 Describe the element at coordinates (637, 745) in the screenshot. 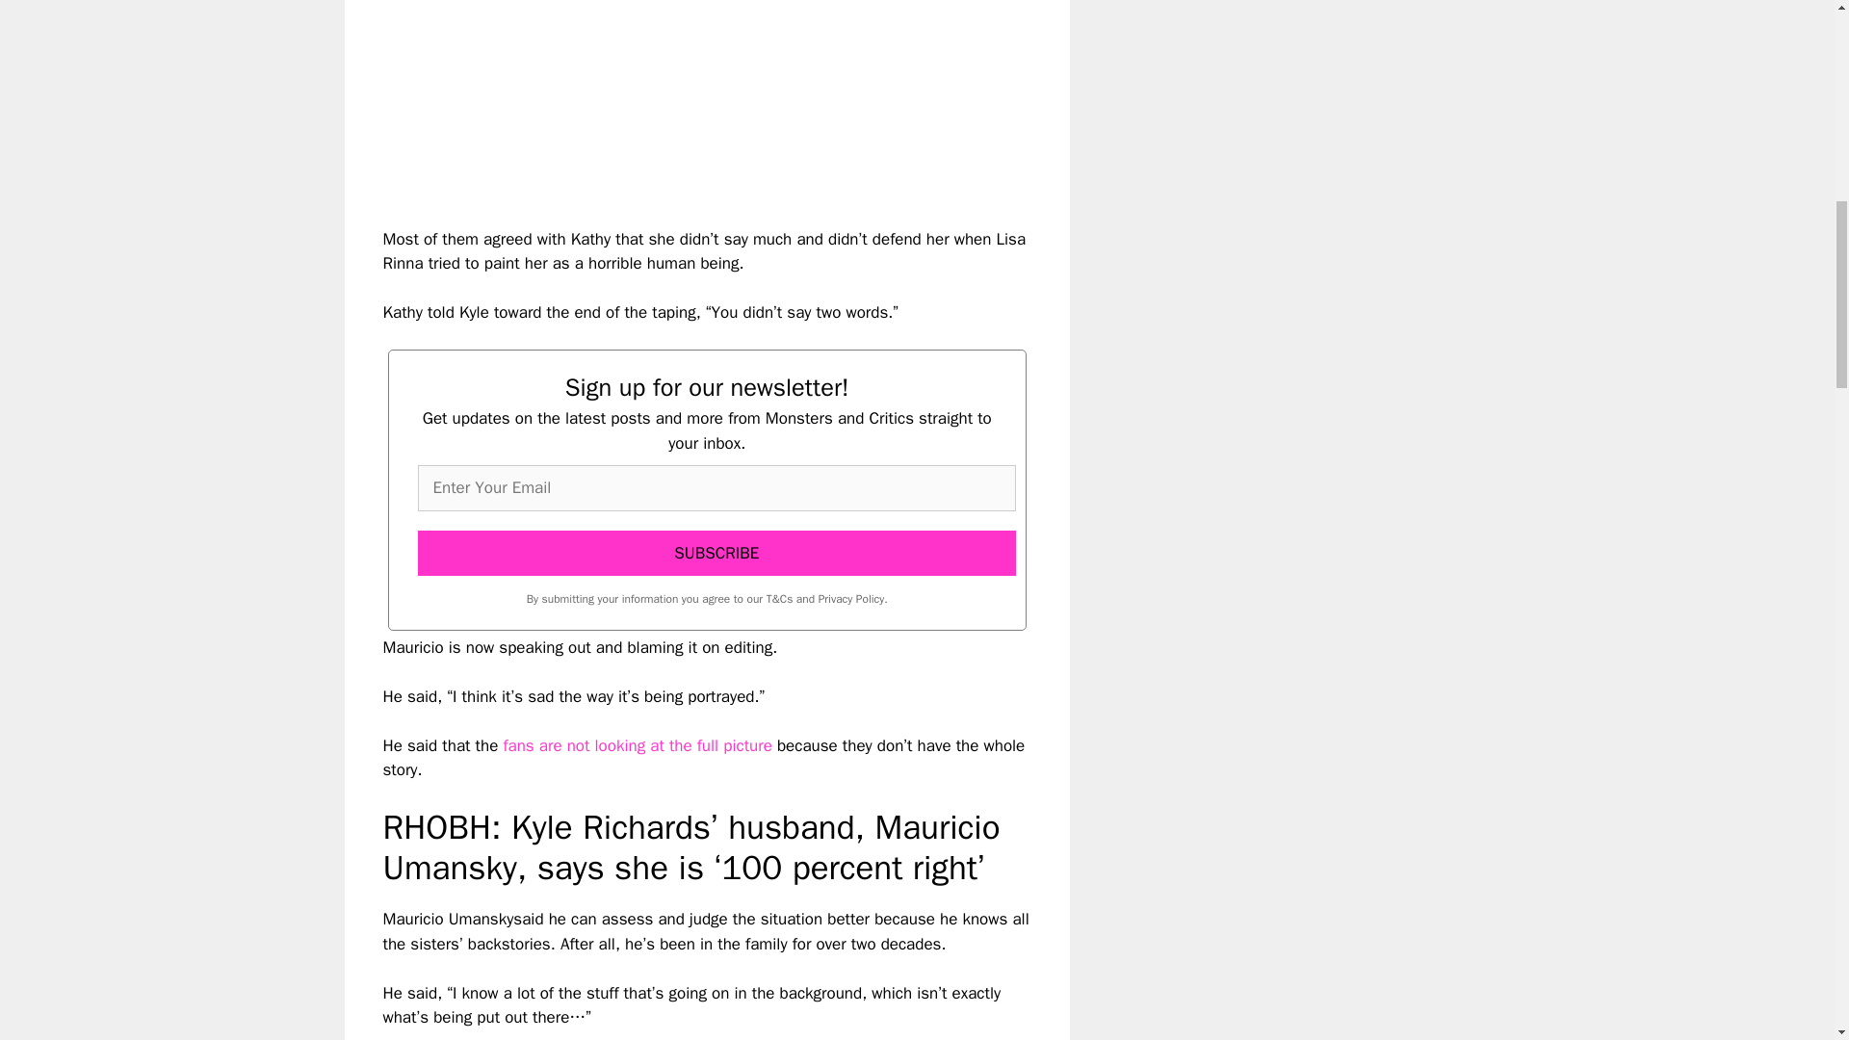

I see `fans are not looking at the full picture` at that location.